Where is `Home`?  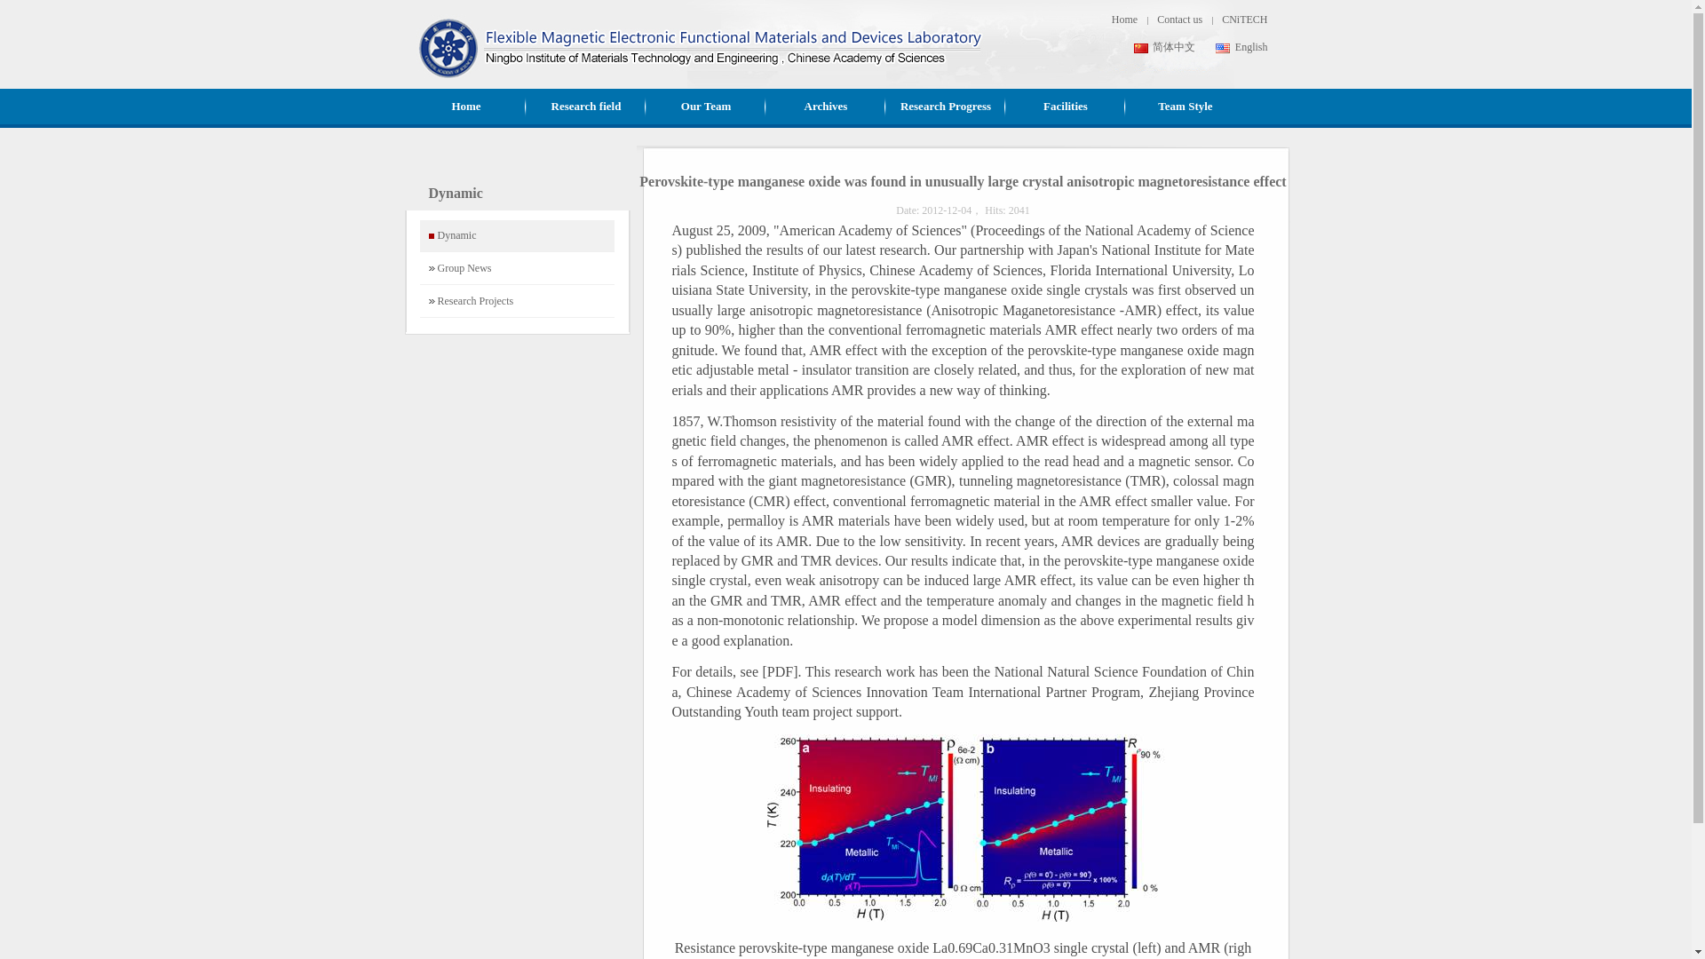 Home is located at coordinates (1124, 20).